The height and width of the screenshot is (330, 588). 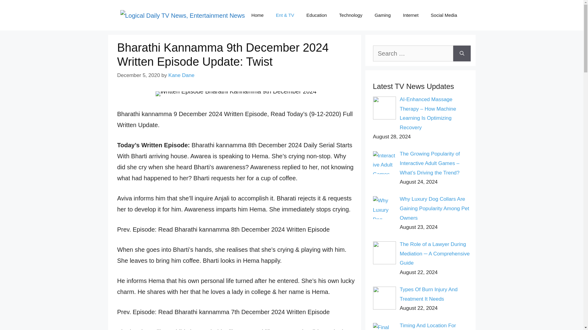 What do you see at coordinates (444, 15) in the screenshot?
I see `Social Media` at bounding box center [444, 15].